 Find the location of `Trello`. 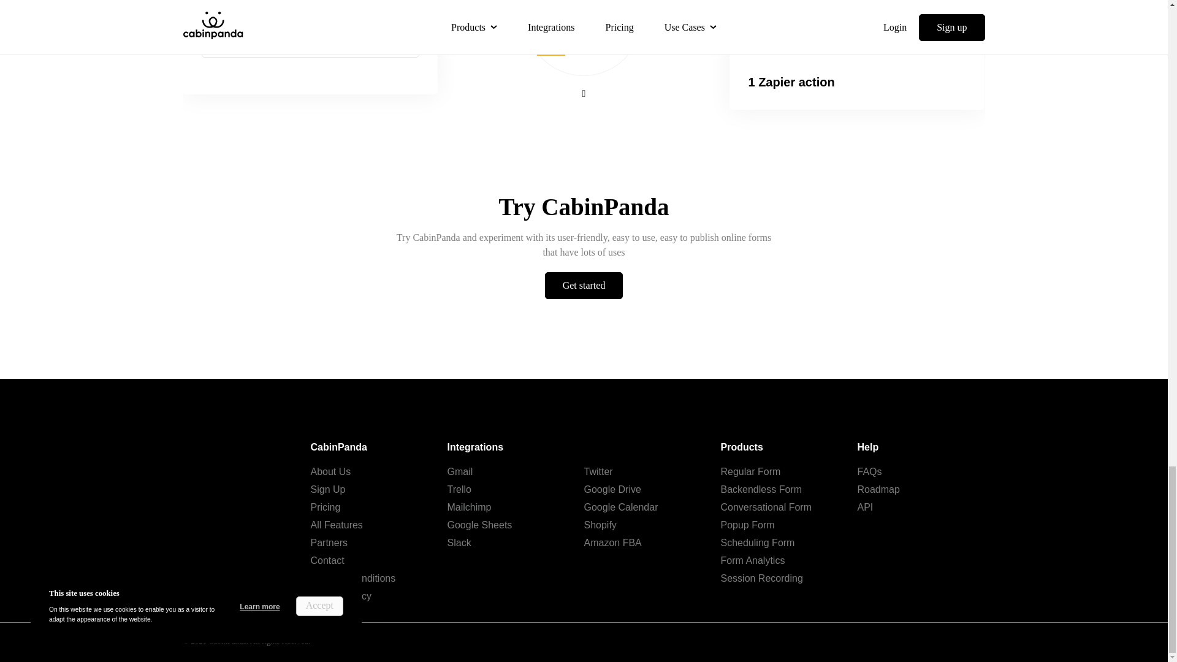

Trello is located at coordinates (459, 489).